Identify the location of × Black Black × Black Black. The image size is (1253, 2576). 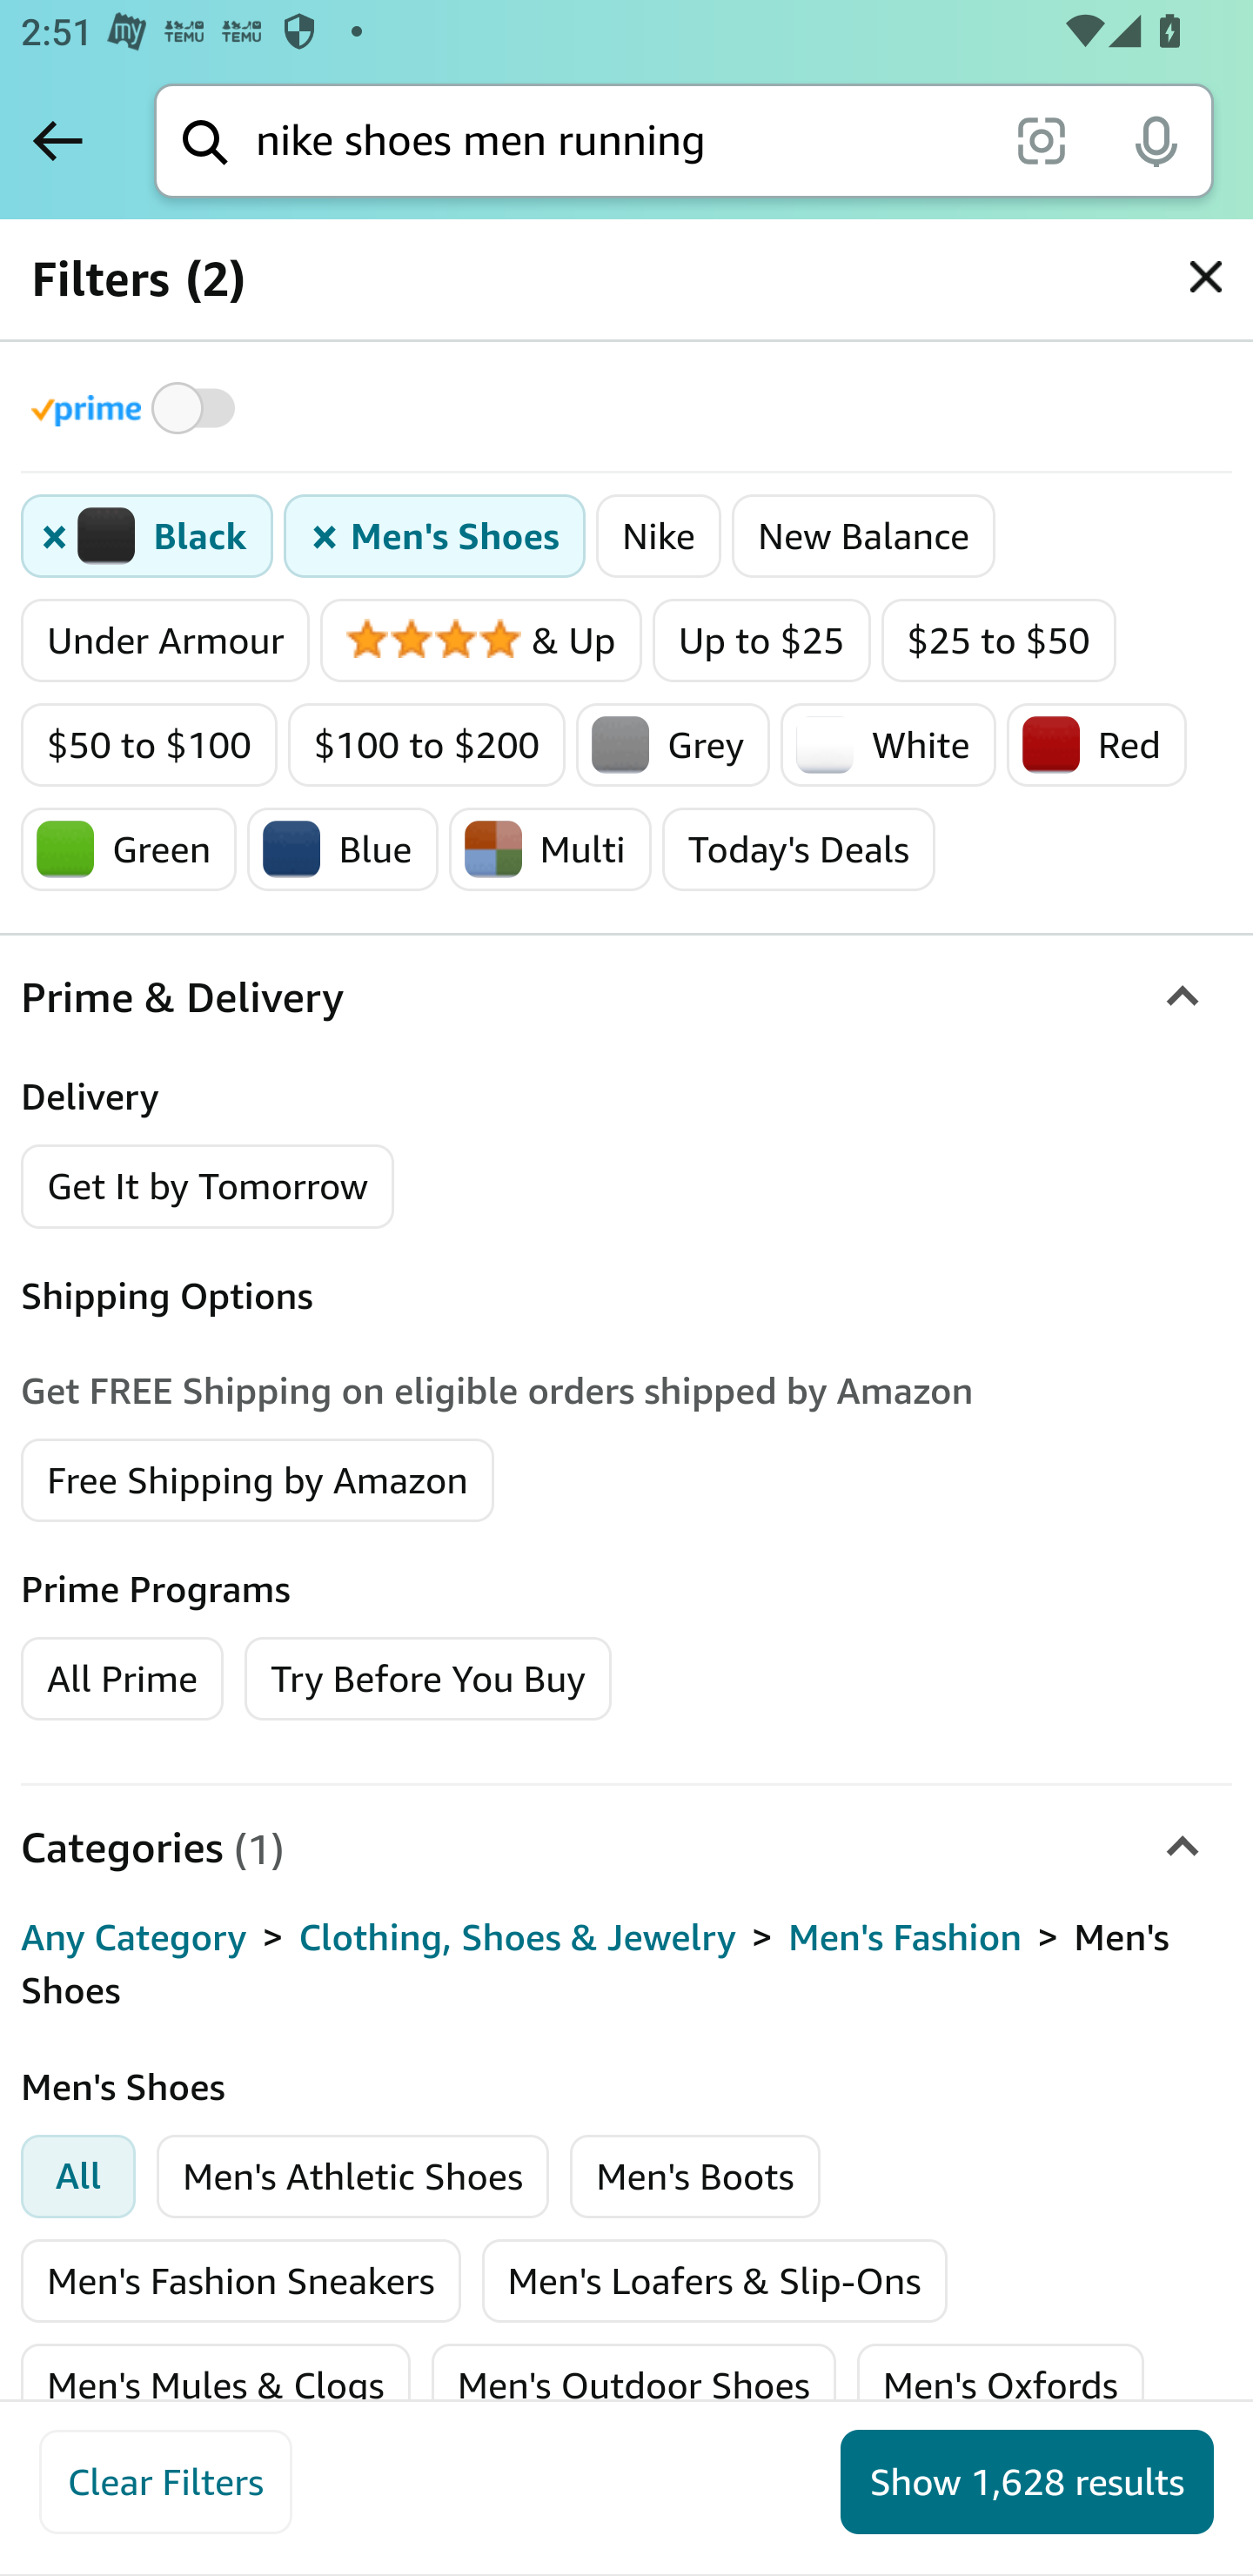
(148, 537).